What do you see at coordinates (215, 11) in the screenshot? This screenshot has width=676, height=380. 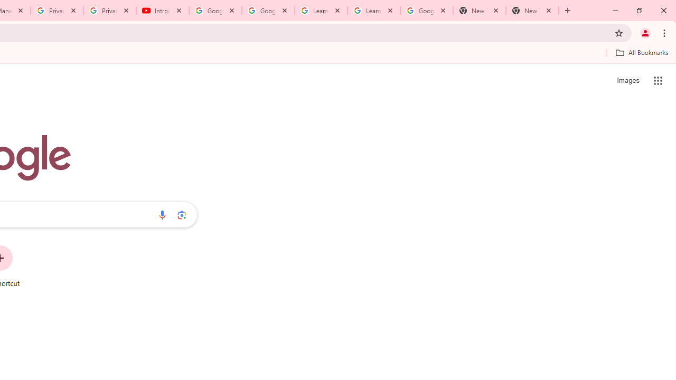 I see `Google Account Help` at bounding box center [215, 11].